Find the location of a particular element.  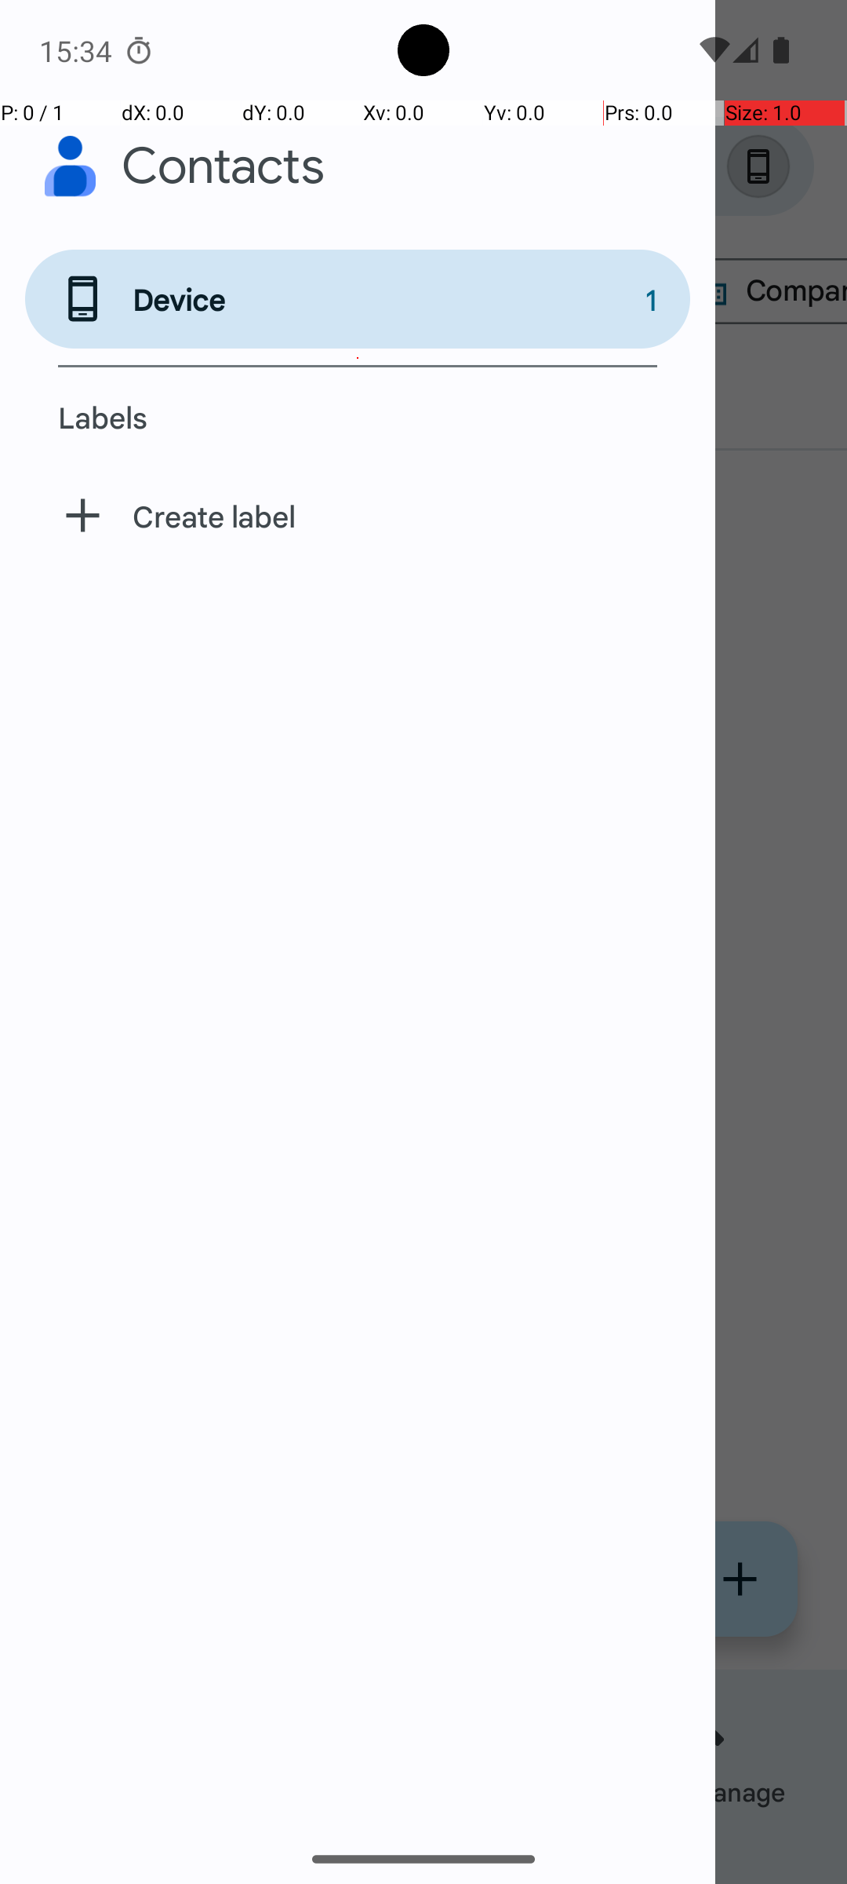

Labels is located at coordinates (358, 417).